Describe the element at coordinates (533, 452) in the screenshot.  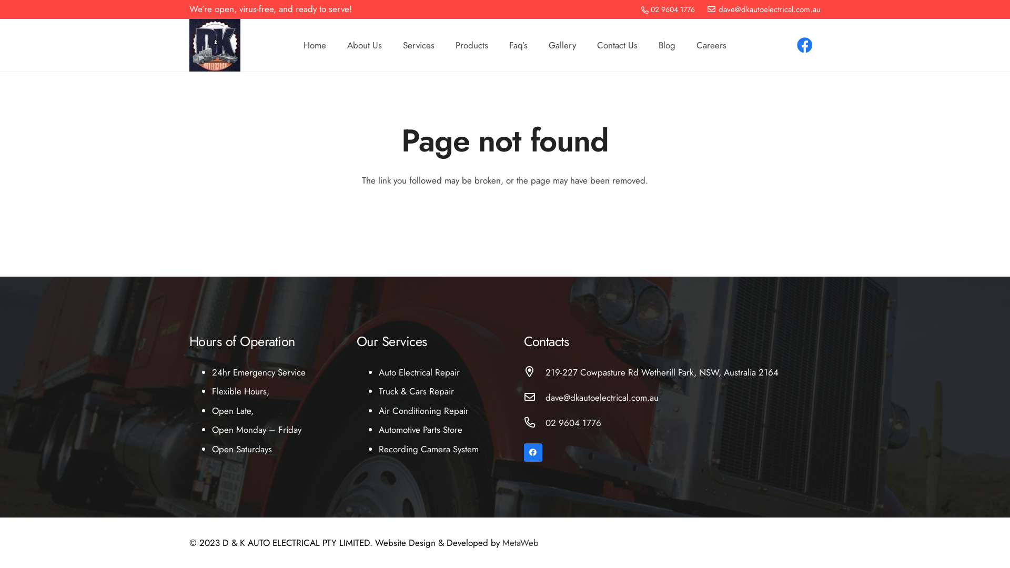
I see `Facebook` at that location.